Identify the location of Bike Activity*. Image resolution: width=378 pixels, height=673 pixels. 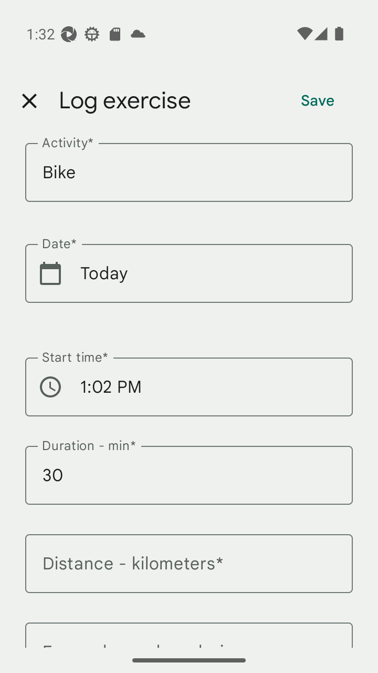
(189, 179).